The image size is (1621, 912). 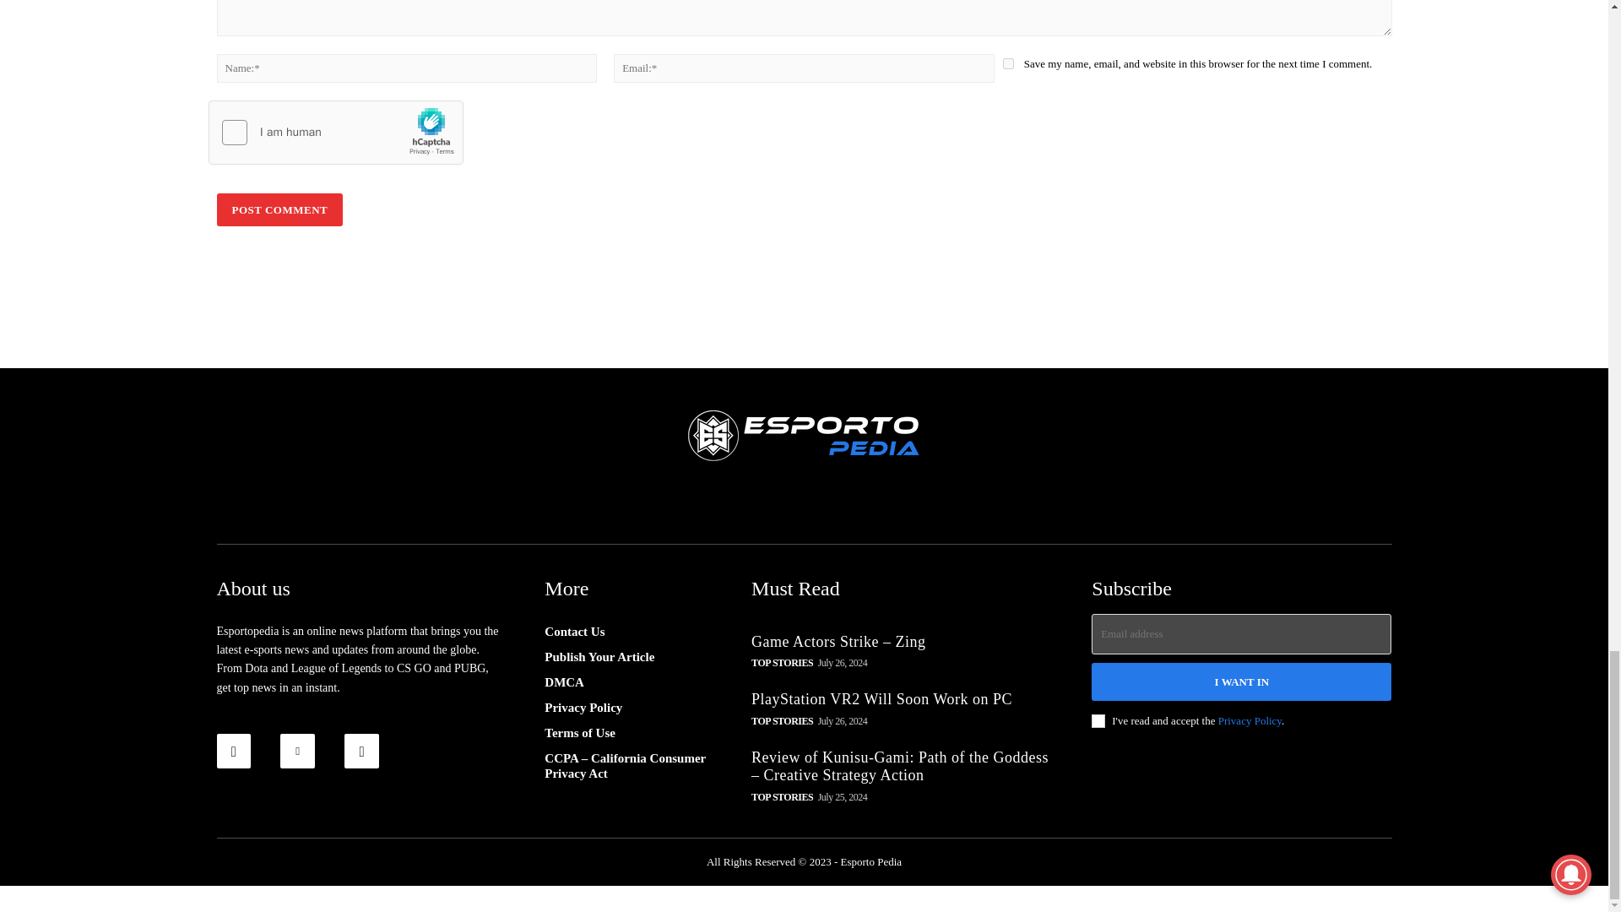 What do you see at coordinates (1008, 64) in the screenshot?
I see `yes` at bounding box center [1008, 64].